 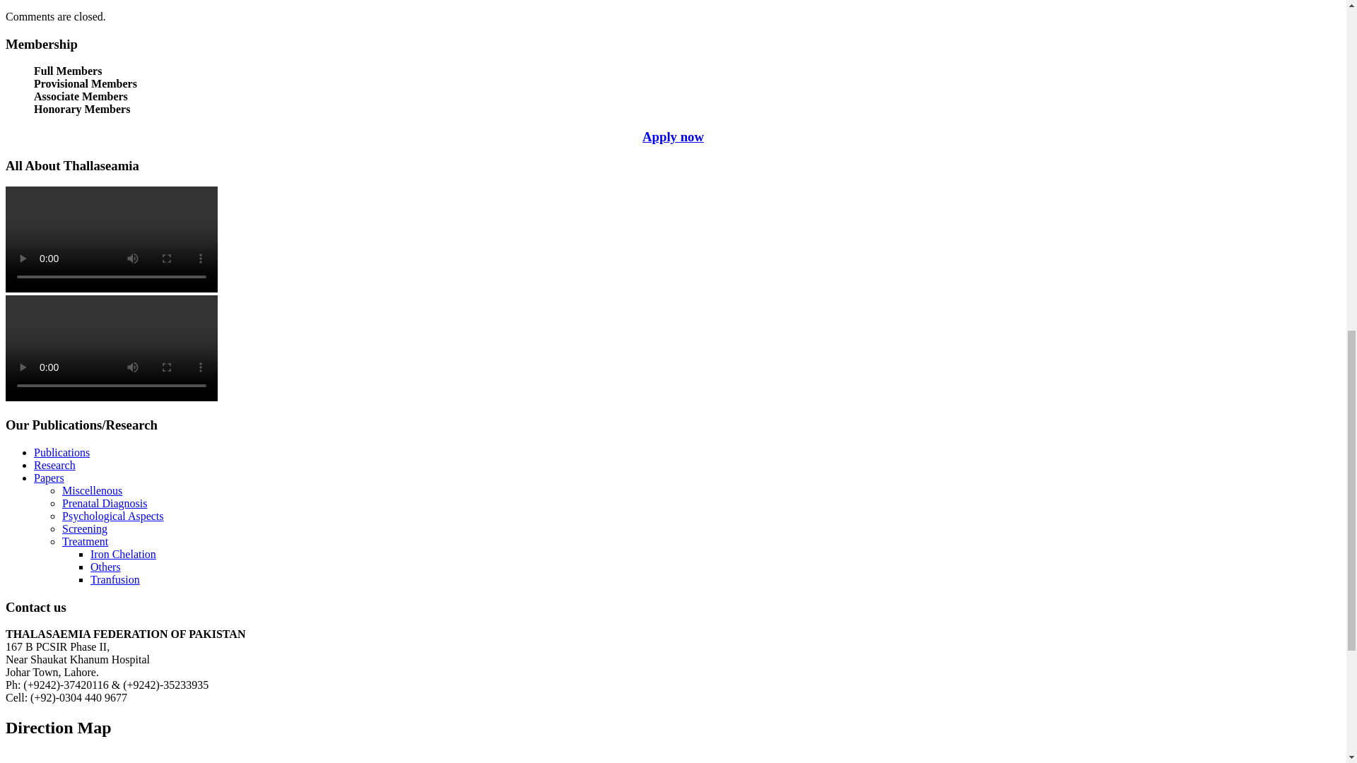 What do you see at coordinates (92, 490) in the screenshot?
I see `Miscellenous` at bounding box center [92, 490].